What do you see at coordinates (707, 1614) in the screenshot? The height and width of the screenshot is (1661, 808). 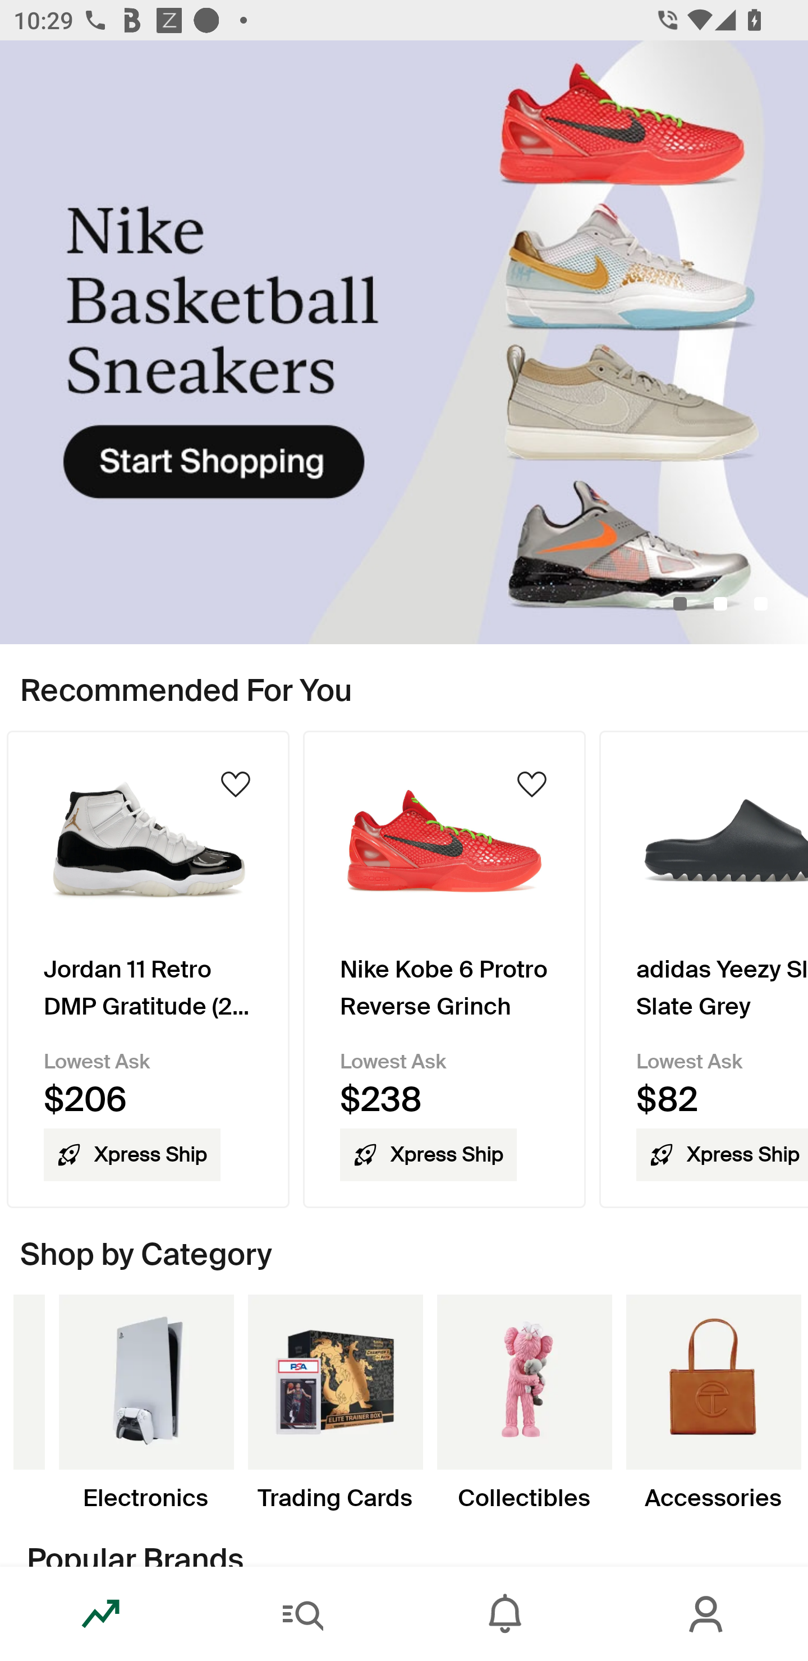 I see `Account` at bounding box center [707, 1614].